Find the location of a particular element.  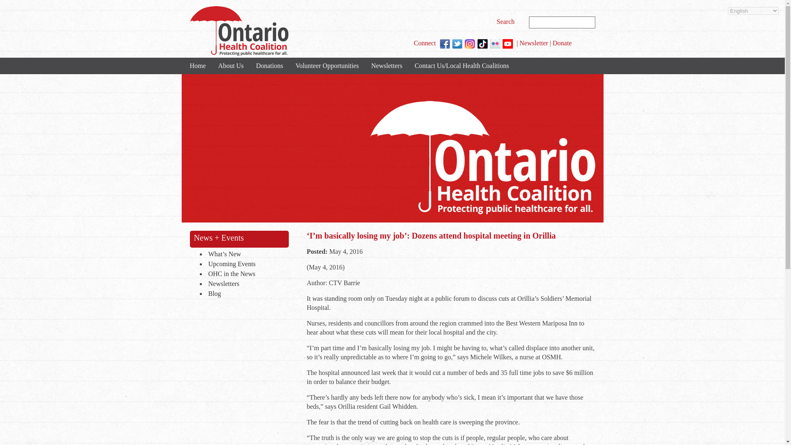

About Us is located at coordinates (231, 66).